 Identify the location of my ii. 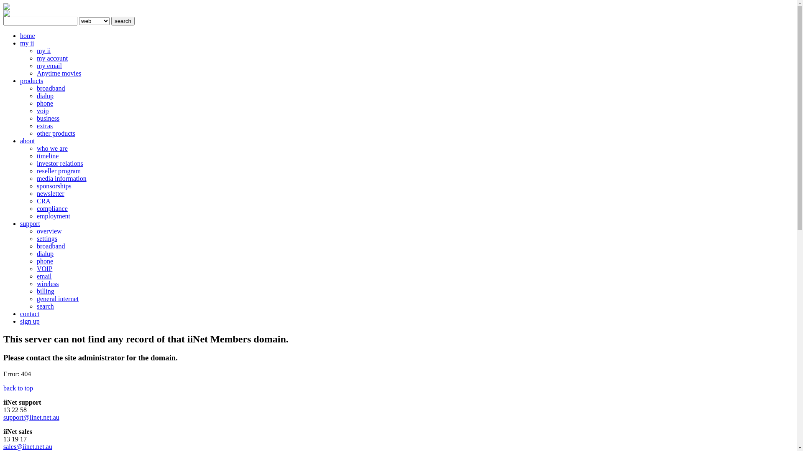
(43, 51).